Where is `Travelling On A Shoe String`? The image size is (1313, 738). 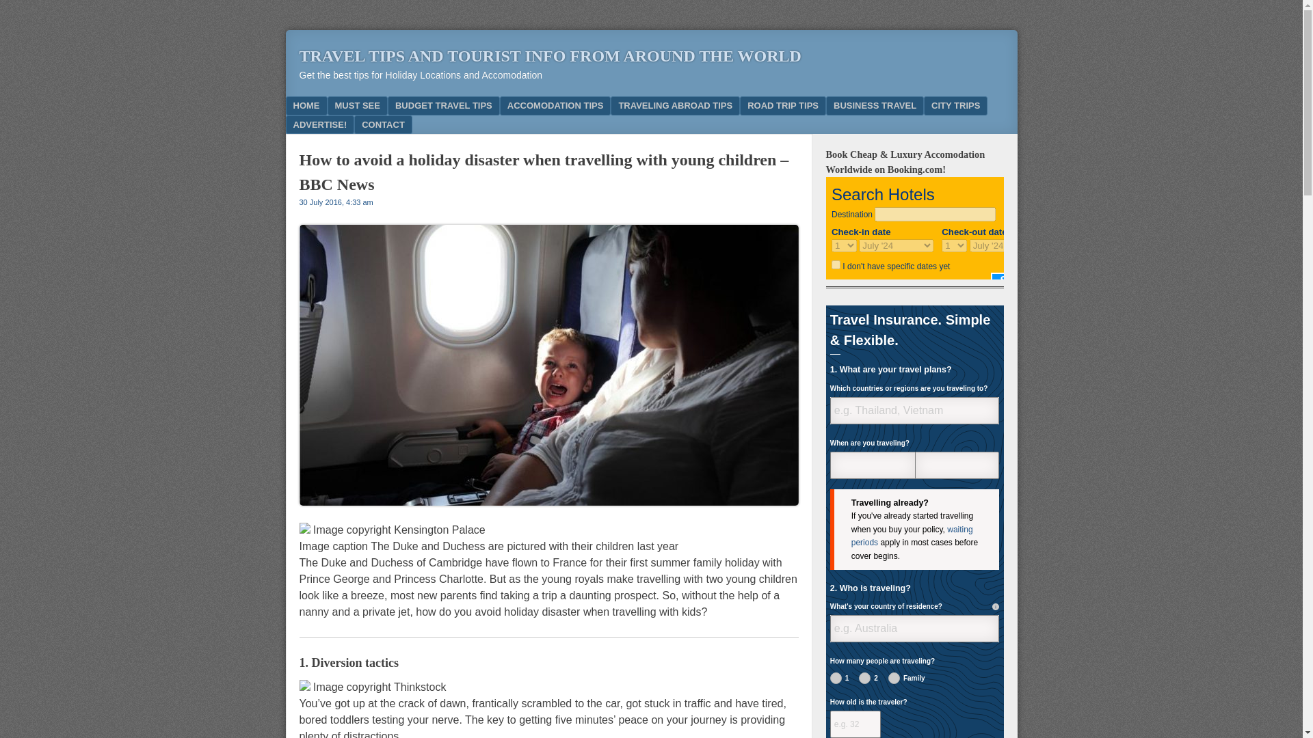
Travelling On A Shoe String is located at coordinates (443, 105).